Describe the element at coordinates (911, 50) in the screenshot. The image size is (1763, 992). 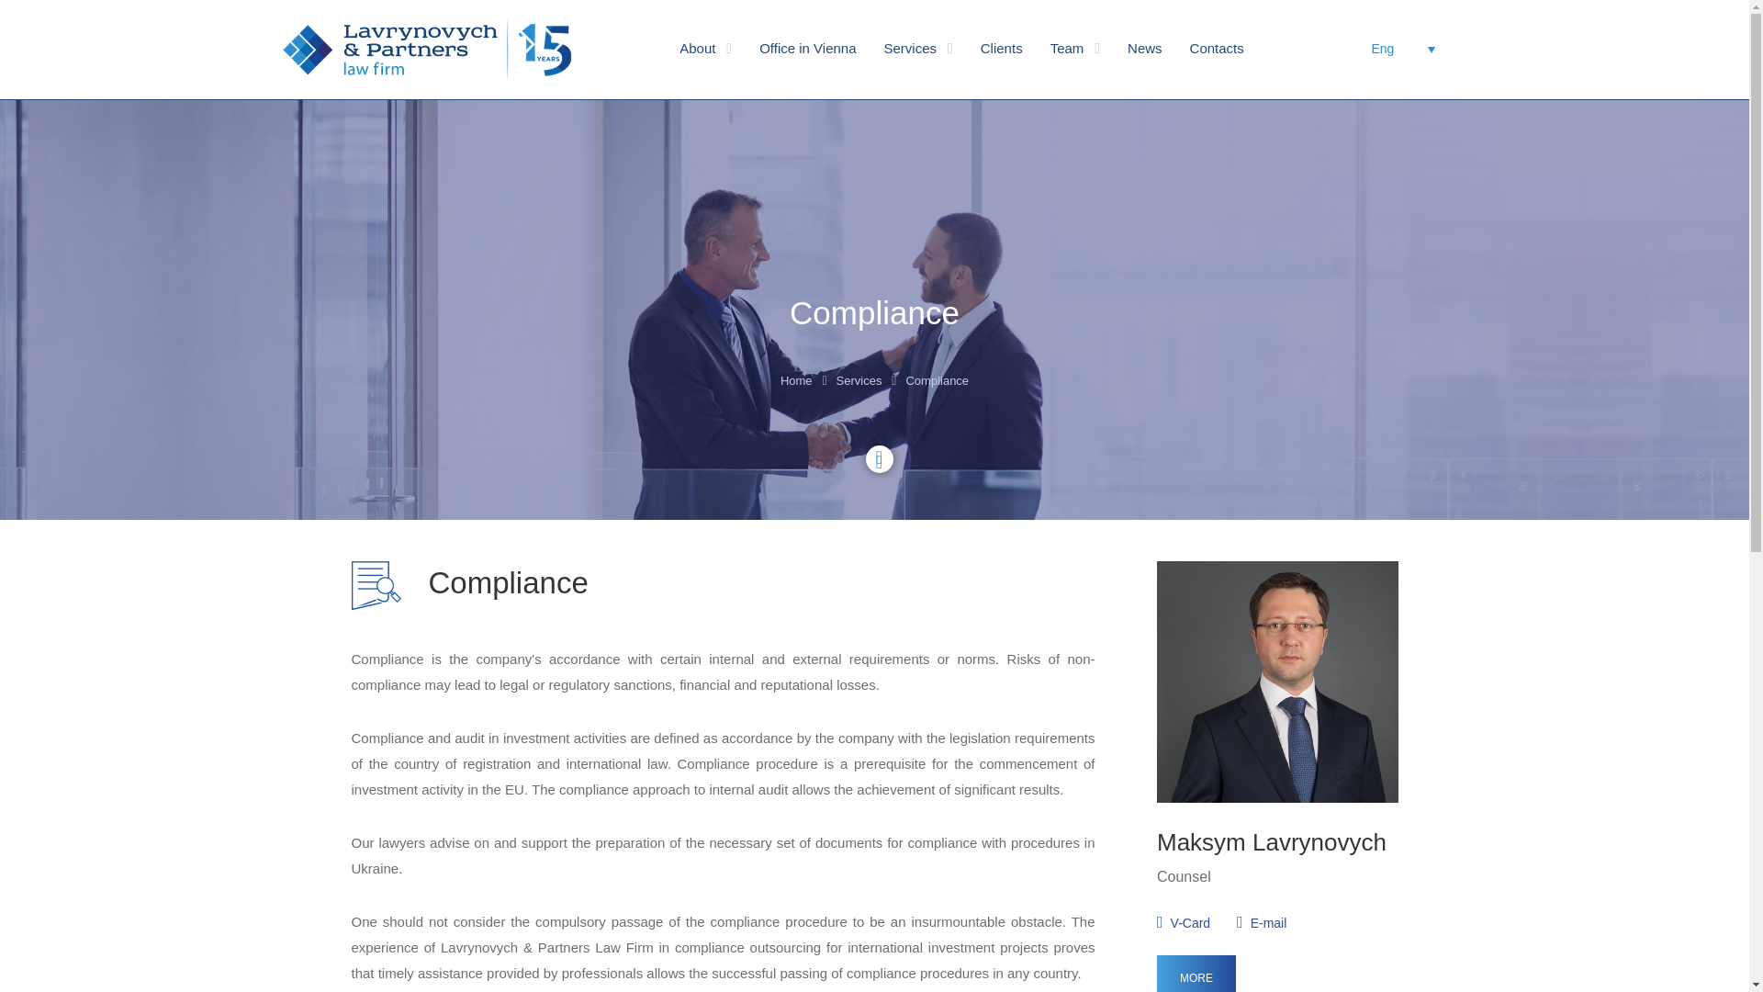
I see `Services` at that location.